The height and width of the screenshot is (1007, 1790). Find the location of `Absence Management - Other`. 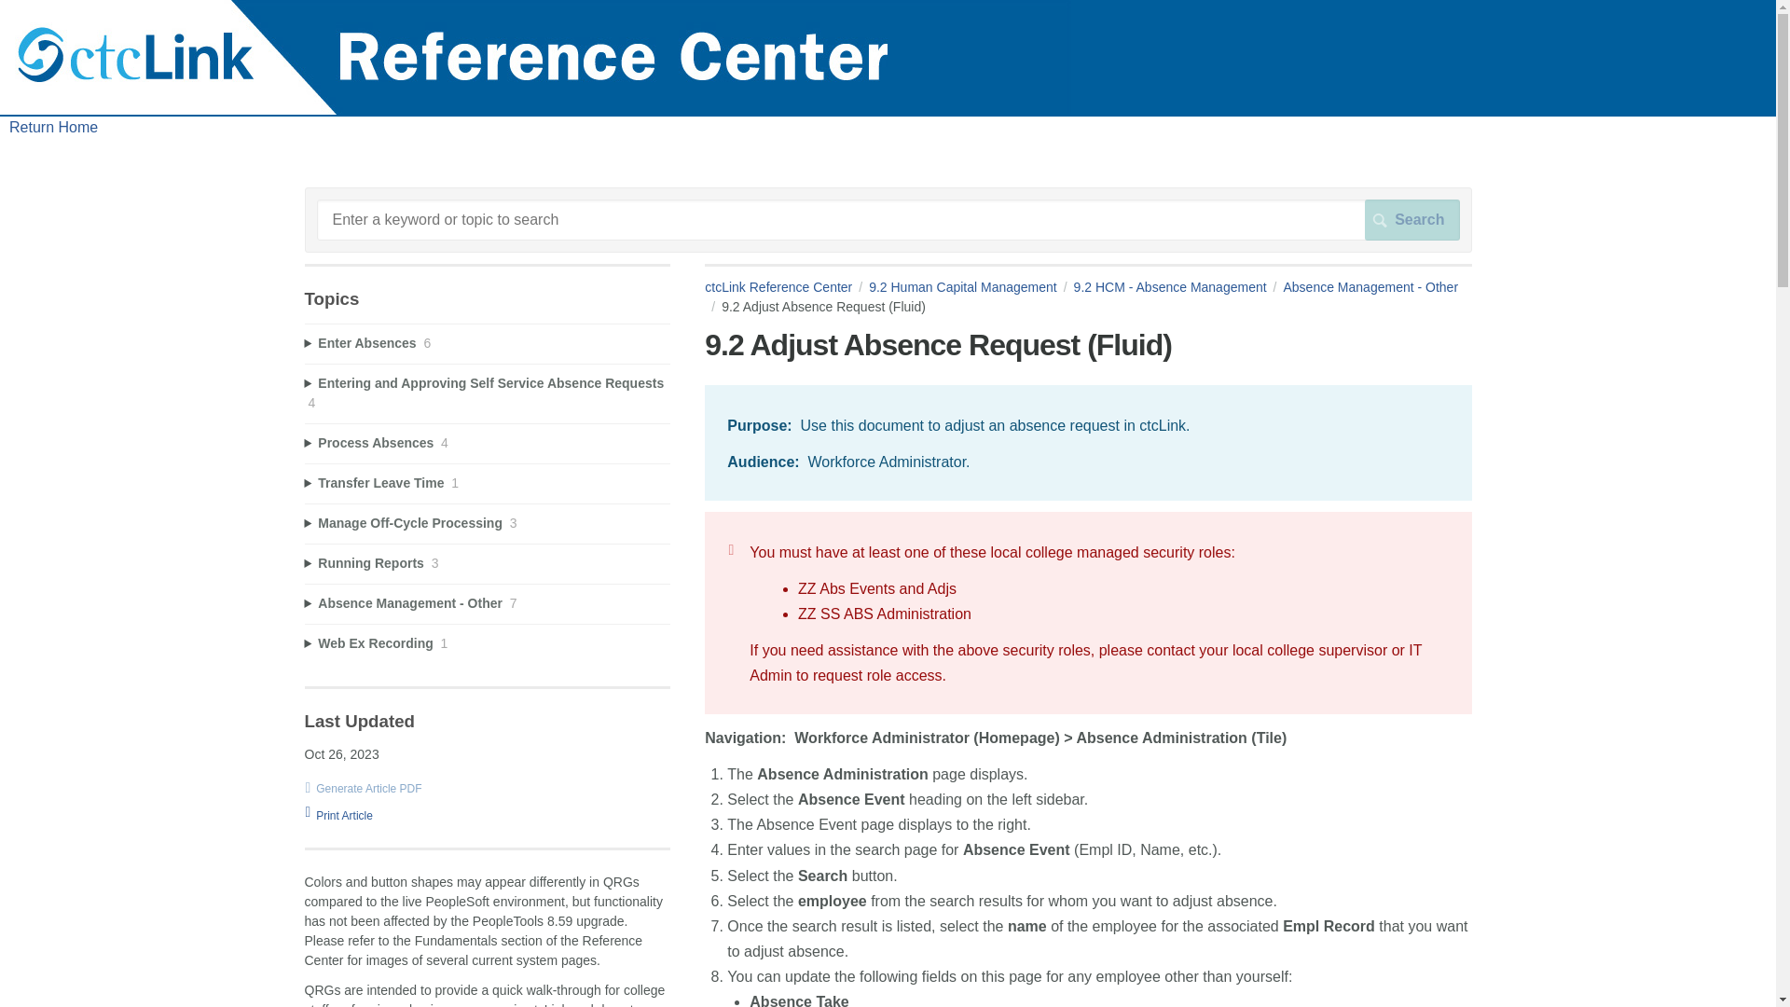

Absence Management - Other is located at coordinates (1081, 297).